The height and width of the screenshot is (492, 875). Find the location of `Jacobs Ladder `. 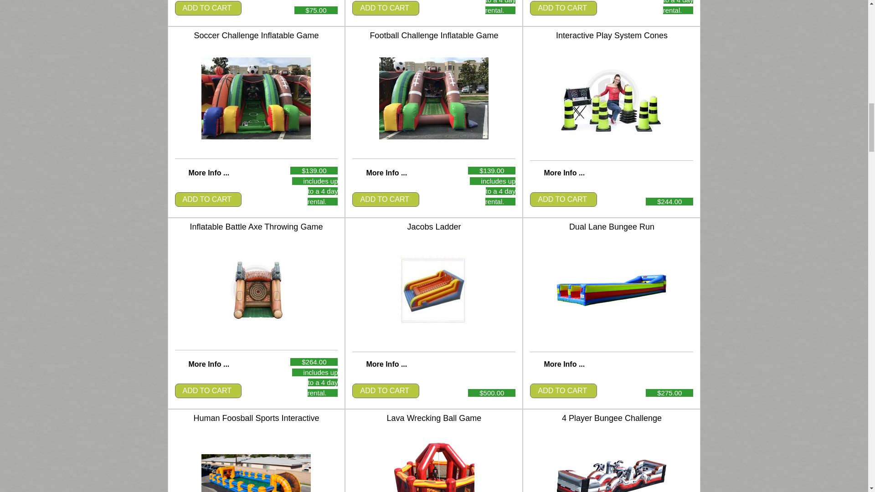

Jacobs Ladder  is located at coordinates (434, 290).